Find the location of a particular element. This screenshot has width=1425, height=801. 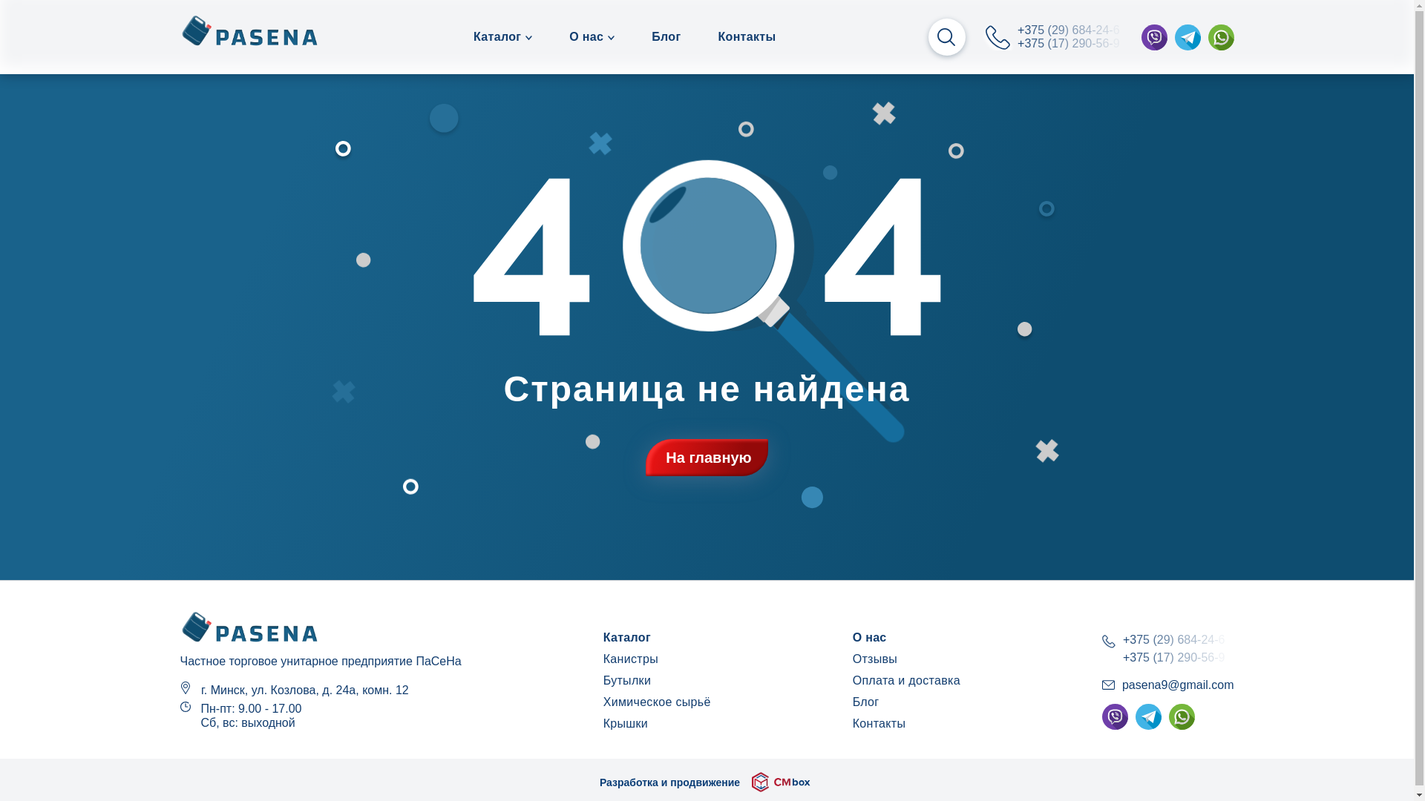

pasena9@gmail.com is located at coordinates (1179, 685).